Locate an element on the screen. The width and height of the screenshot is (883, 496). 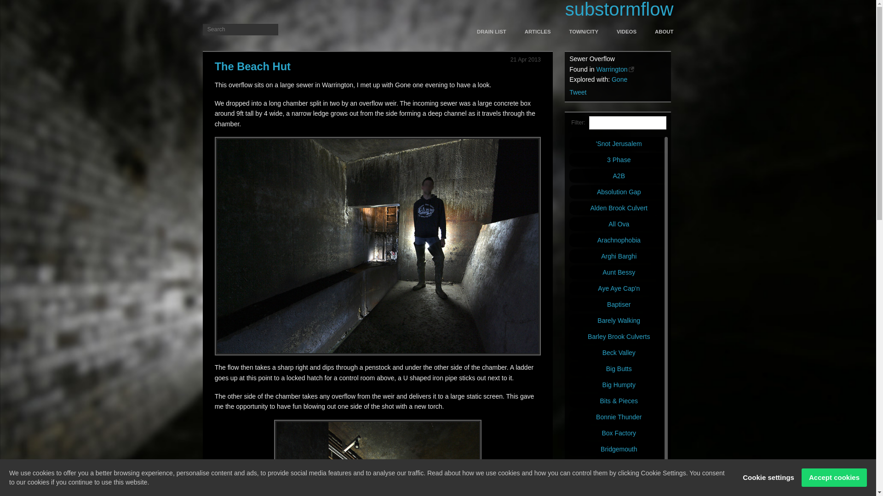
Bridgemouth is located at coordinates (619, 449).